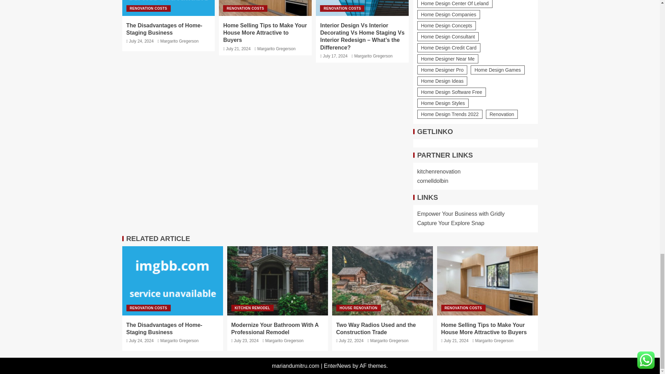  I want to click on RENOVATION COSTS, so click(148, 8).